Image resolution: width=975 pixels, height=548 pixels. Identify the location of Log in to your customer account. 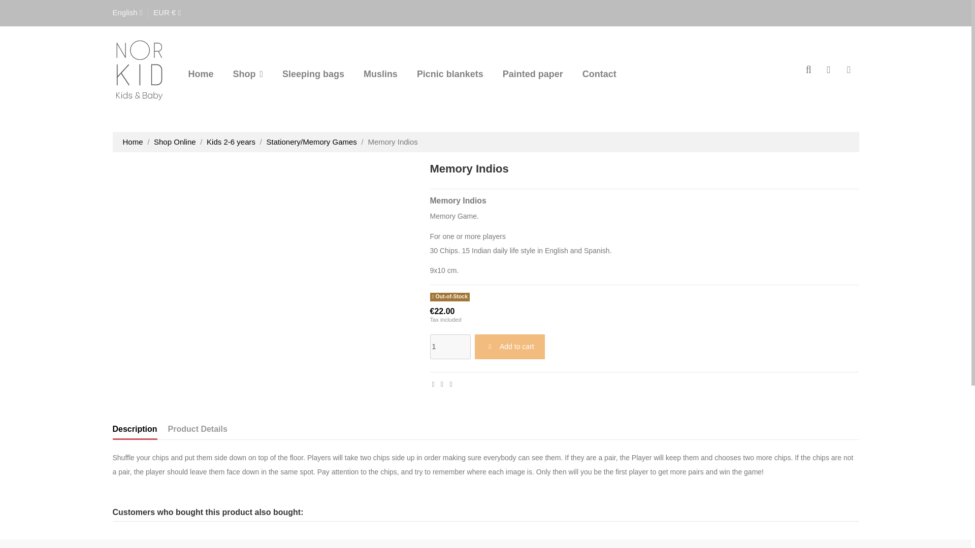
(829, 70).